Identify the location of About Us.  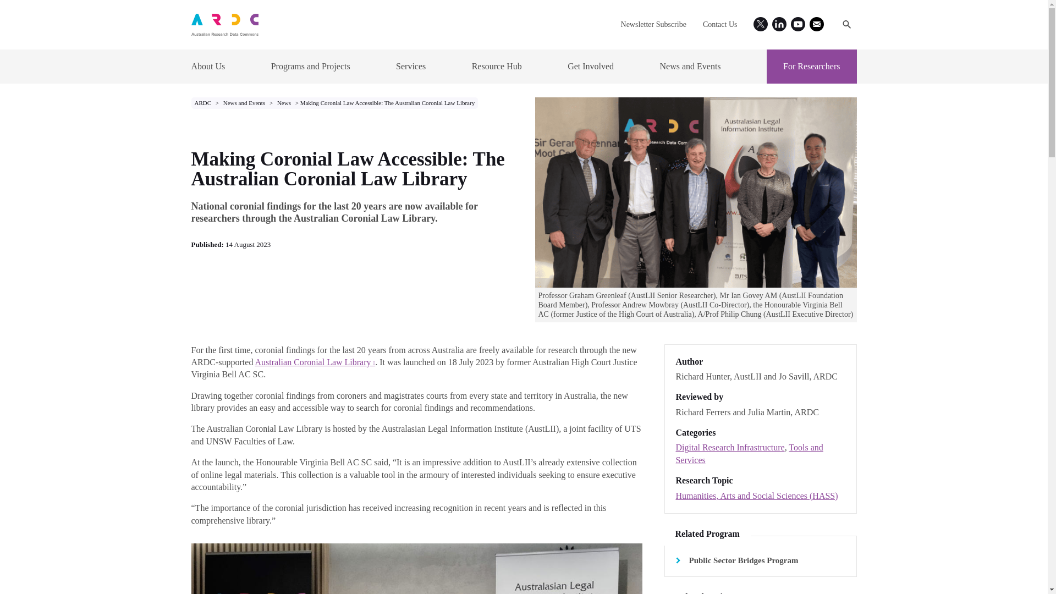
(208, 66).